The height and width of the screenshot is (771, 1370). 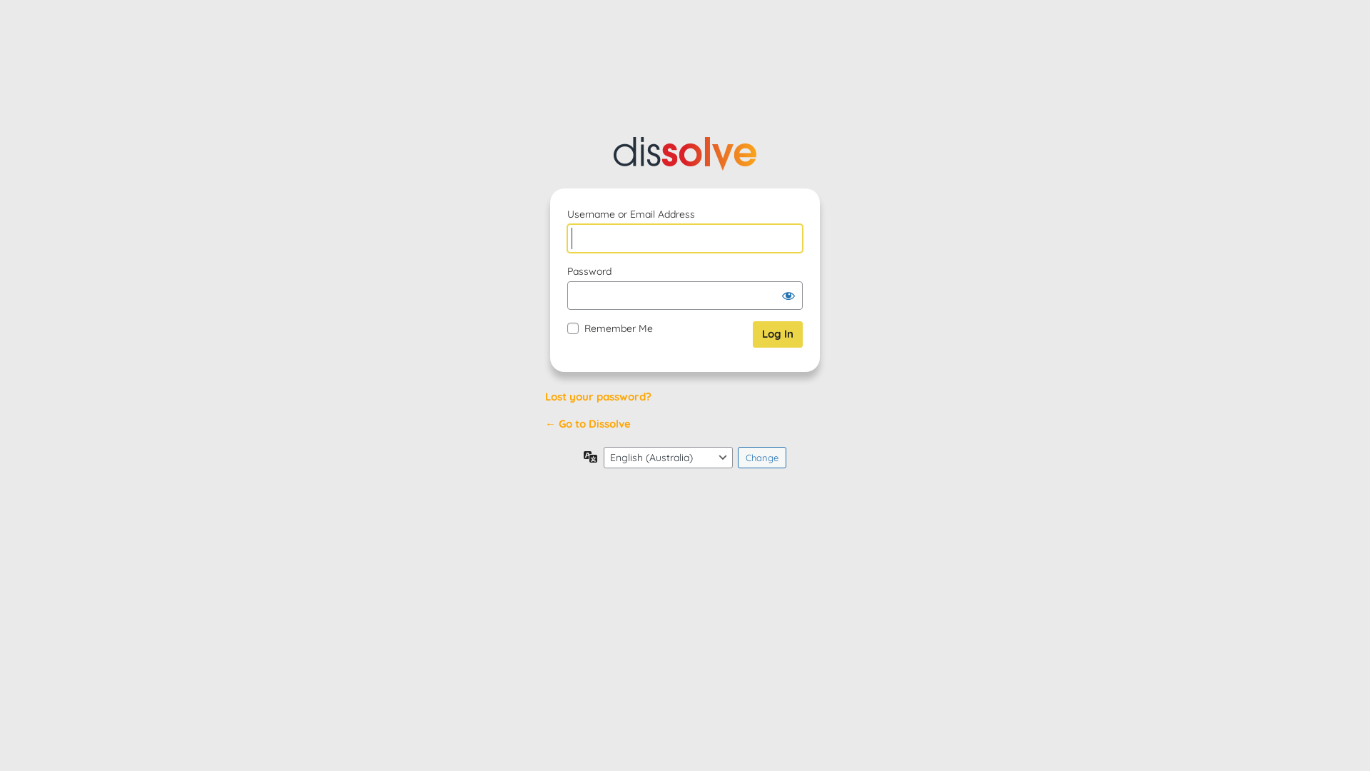 What do you see at coordinates (598, 397) in the screenshot?
I see `Lost your password?` at bounding box center [598, 397].